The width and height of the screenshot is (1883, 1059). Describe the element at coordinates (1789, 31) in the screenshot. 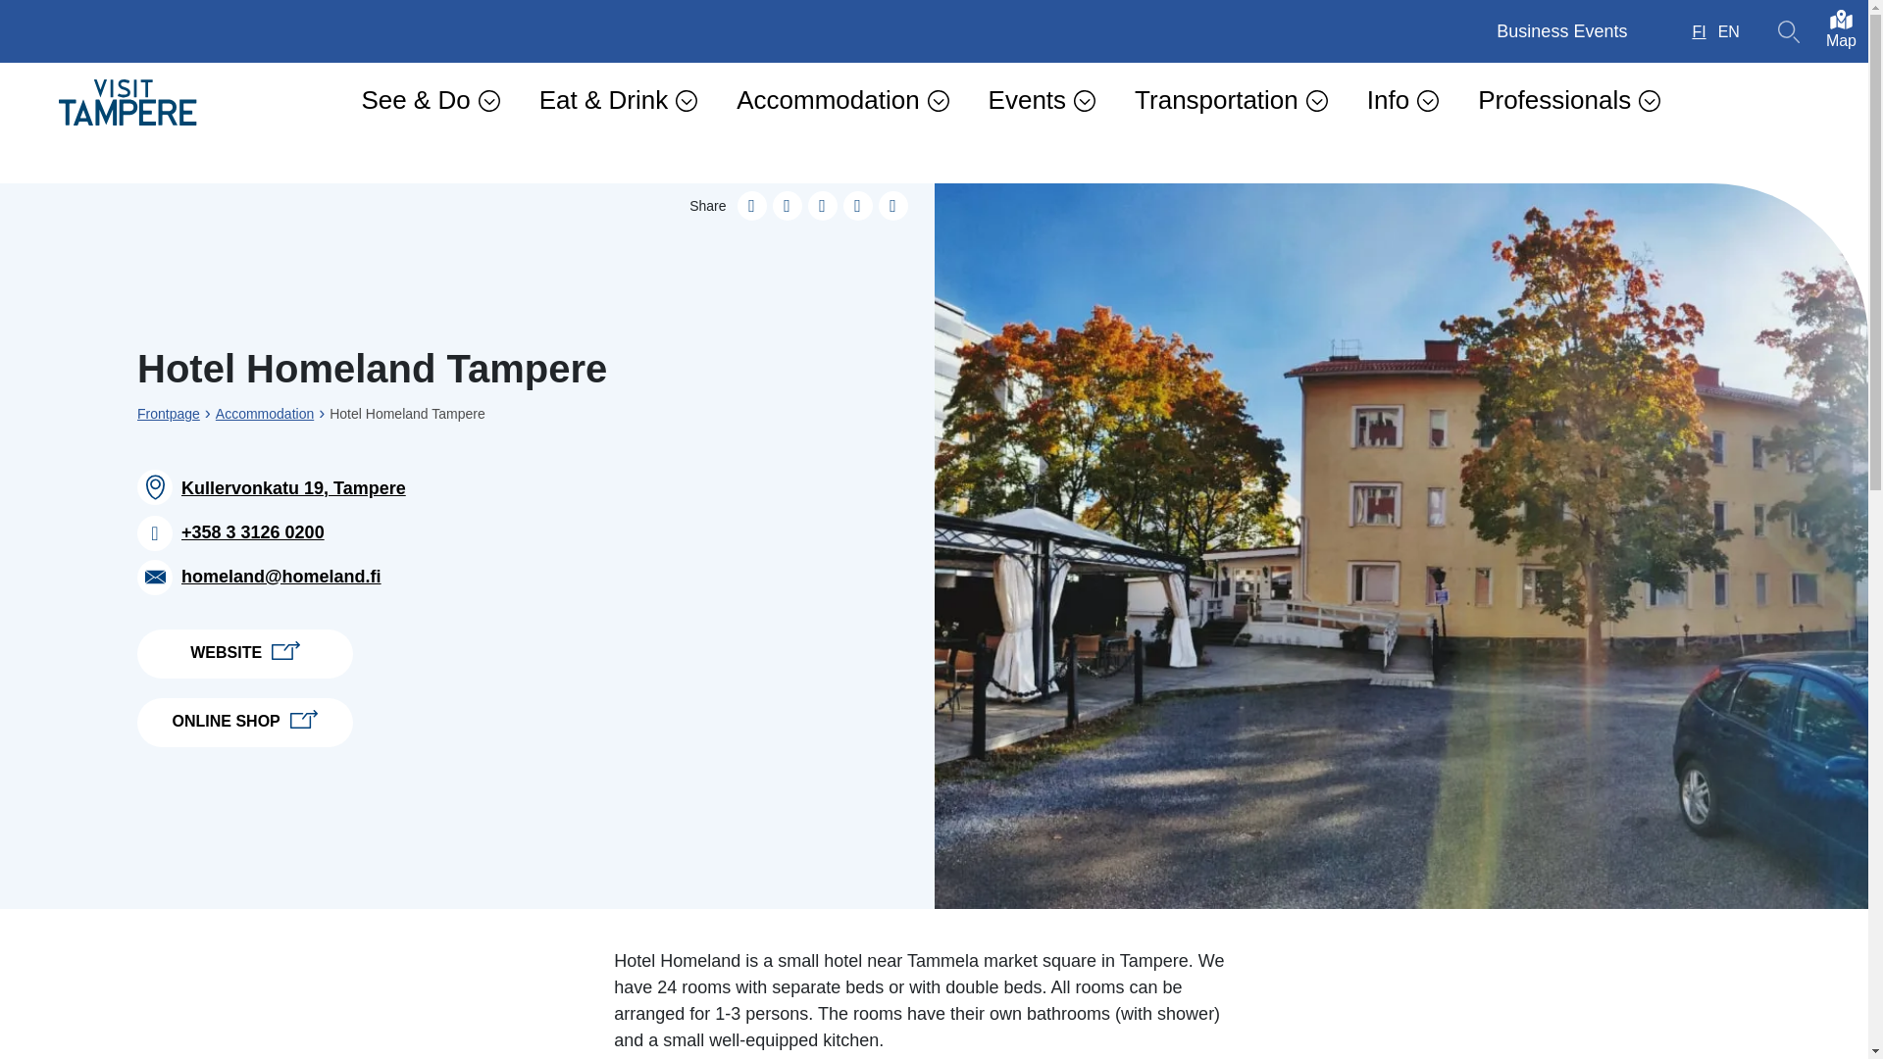

I see `Search` at that location.